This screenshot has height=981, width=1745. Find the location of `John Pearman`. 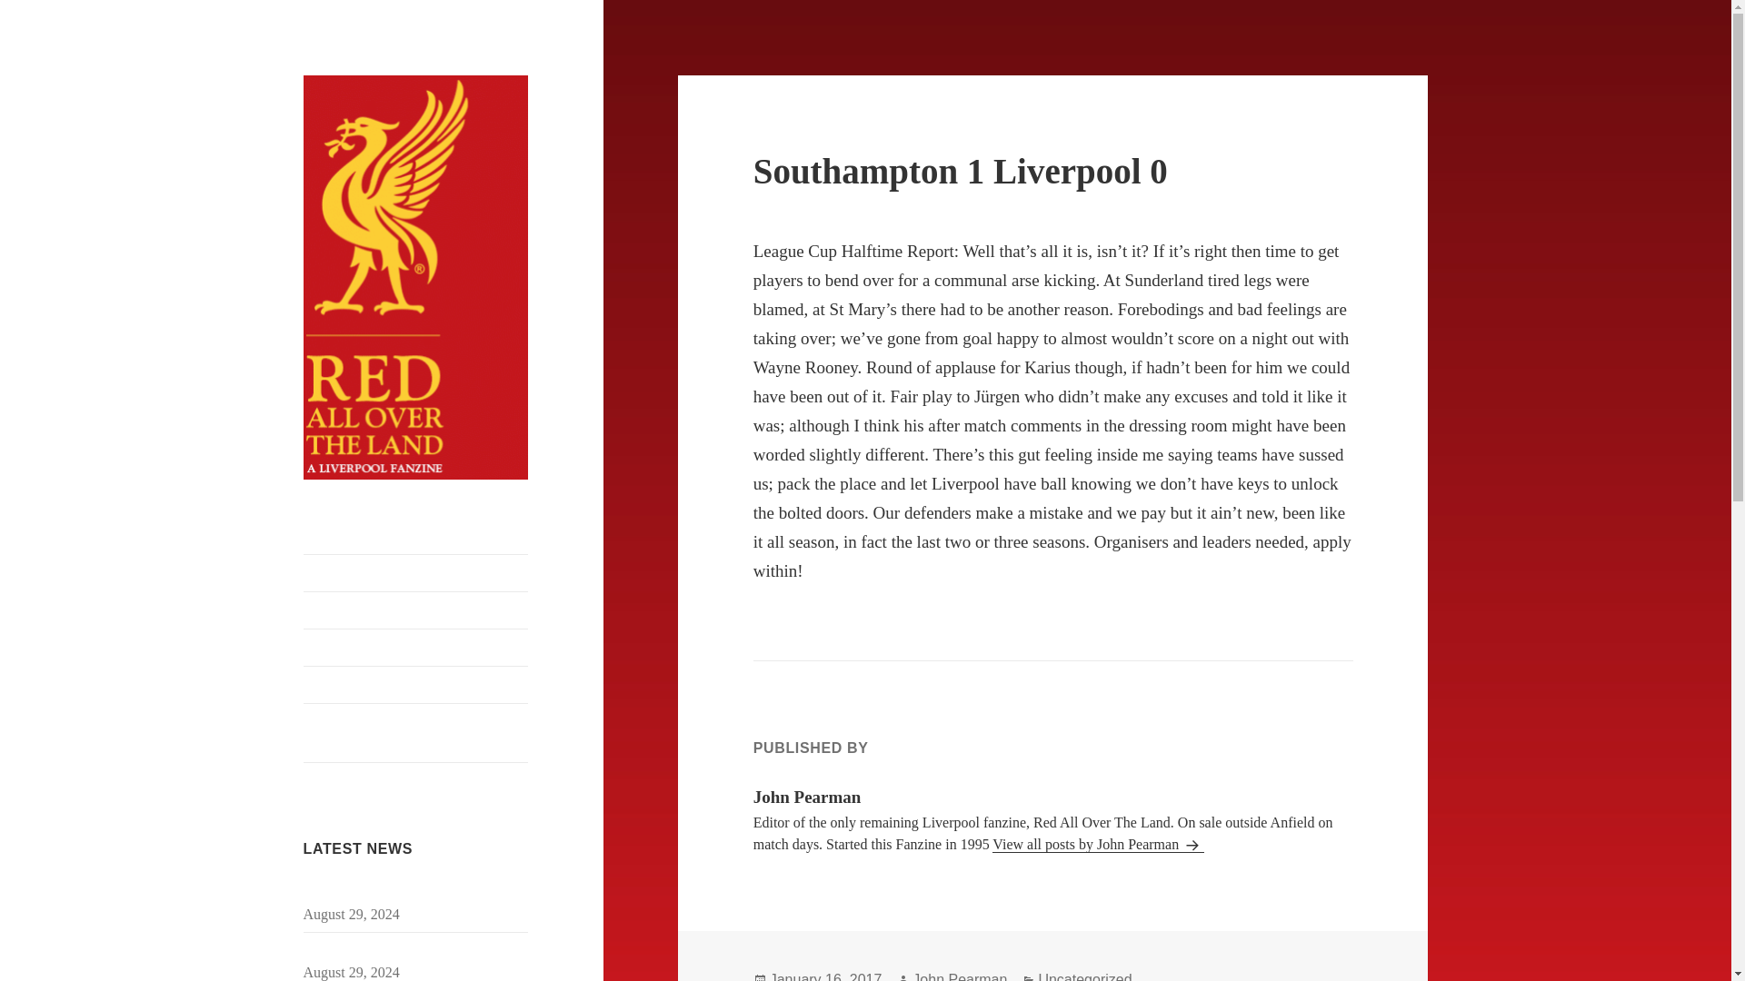

John Pearman is located at coordinates (960, 976).